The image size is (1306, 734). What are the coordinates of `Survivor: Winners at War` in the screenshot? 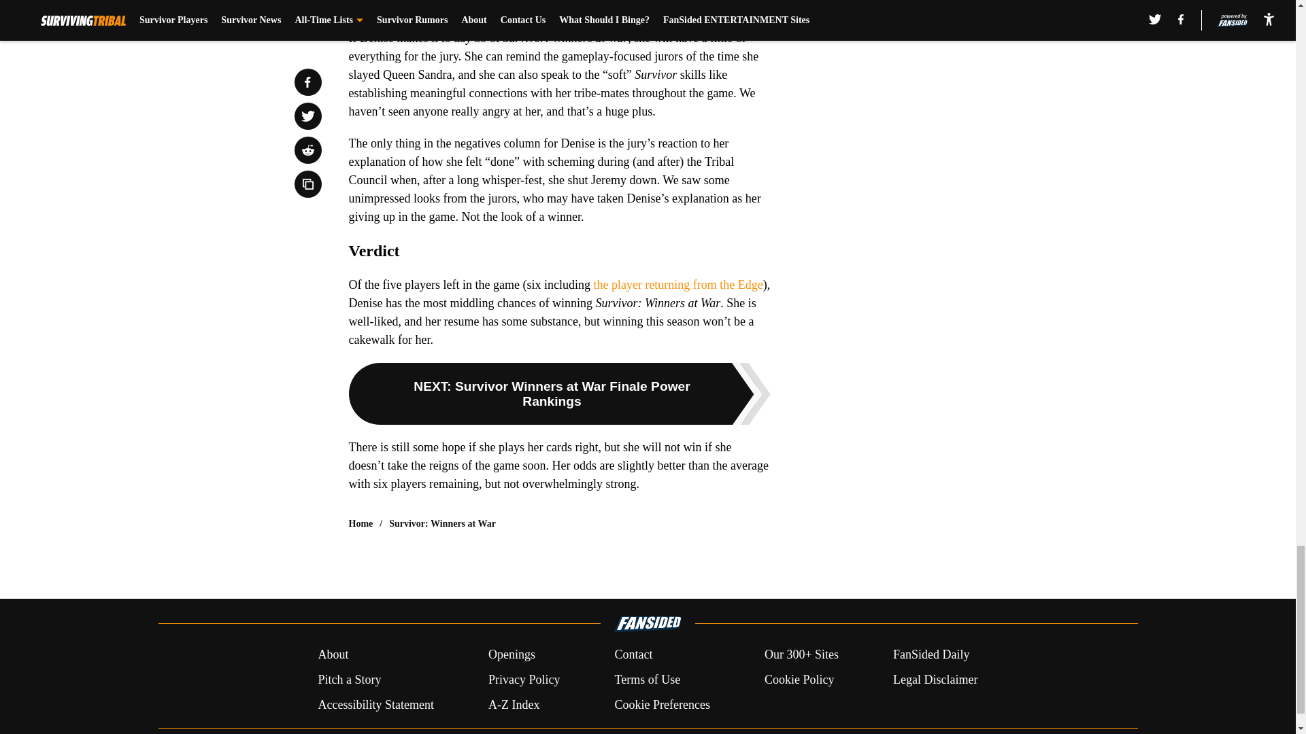 It's located at (442, 523).